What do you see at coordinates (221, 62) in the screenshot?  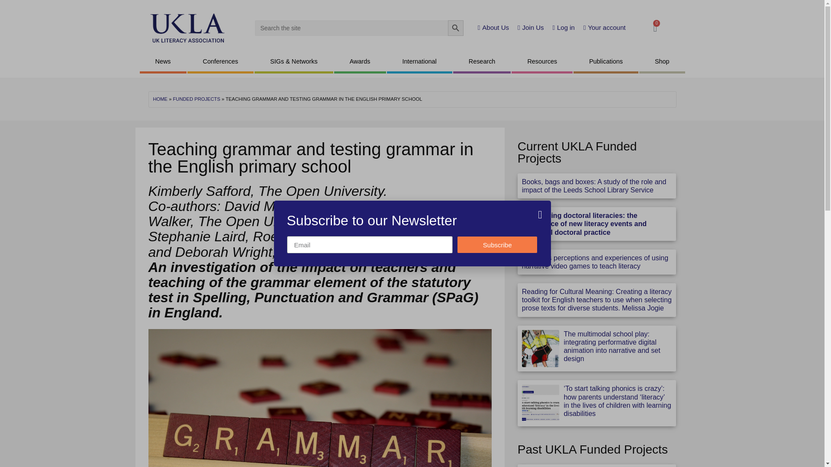 I see `Conferences` at bounding box center [221, 62].